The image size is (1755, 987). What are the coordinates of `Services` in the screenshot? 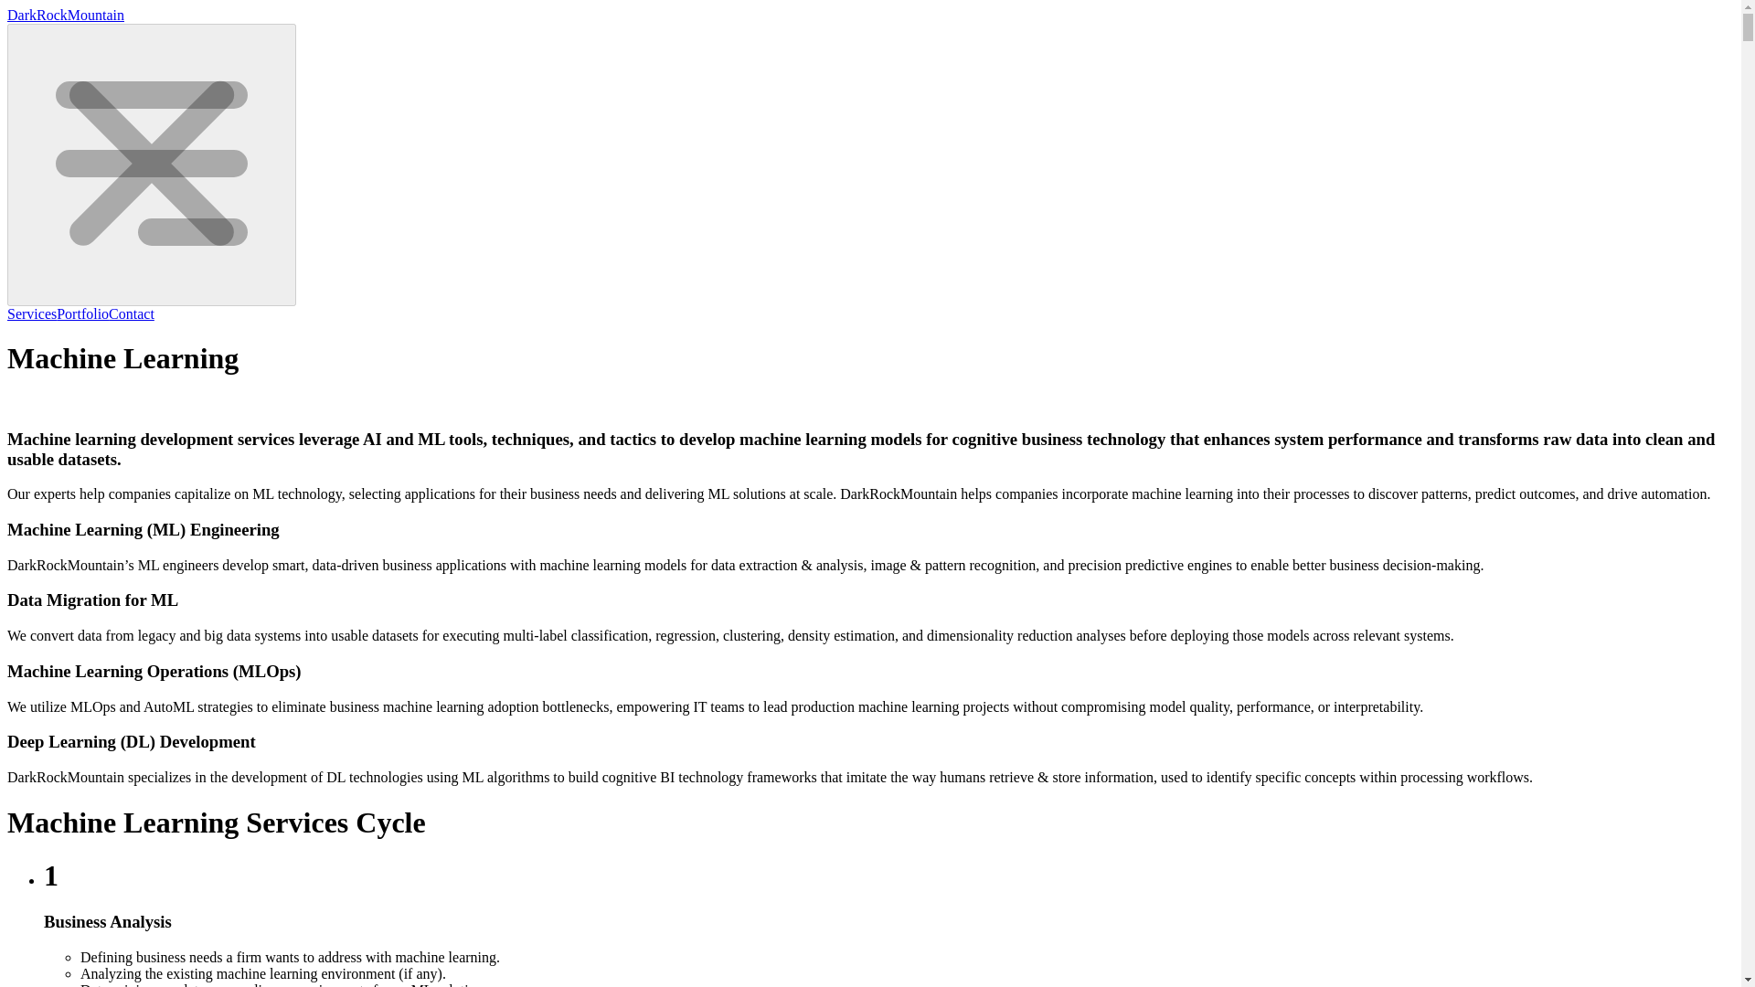 It's located at (31, 313).